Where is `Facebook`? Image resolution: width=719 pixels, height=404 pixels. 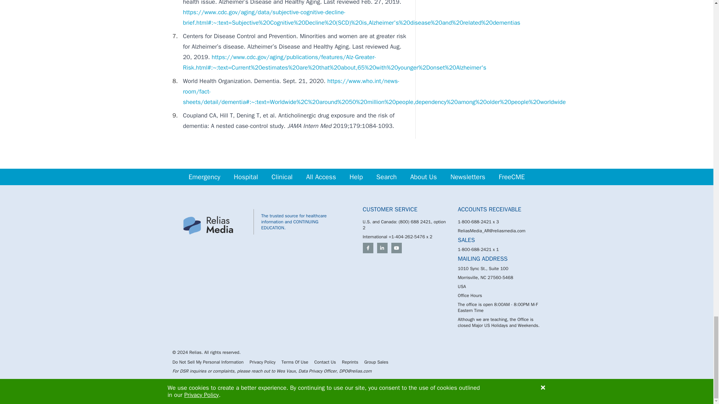
Facebook is located at coordinates (368, 248).